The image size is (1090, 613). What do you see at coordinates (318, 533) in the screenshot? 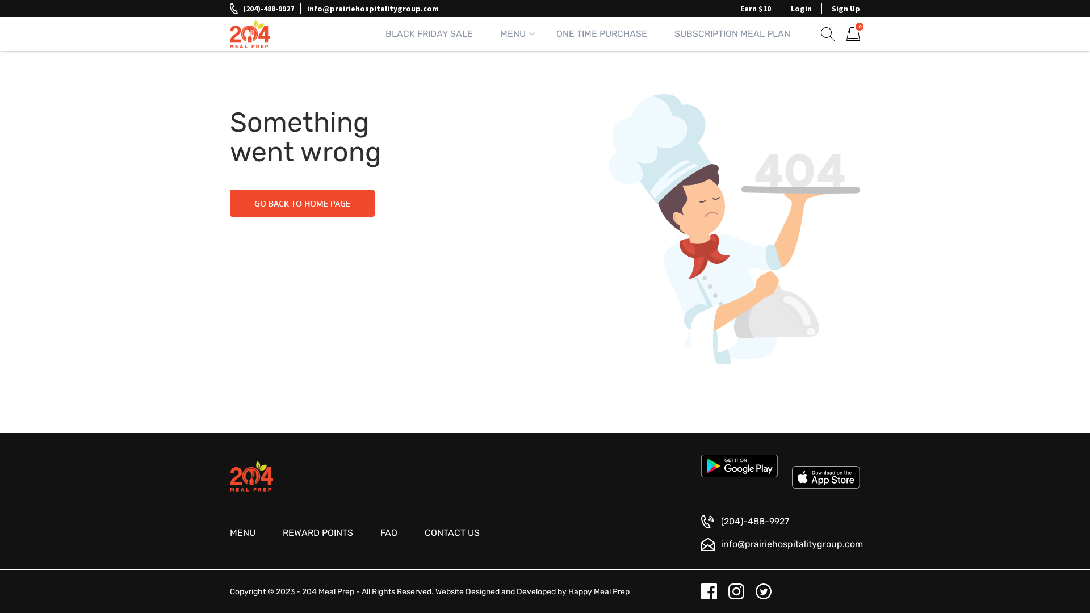
I see `REWARD POINTS` at bounding box center [318, 533].